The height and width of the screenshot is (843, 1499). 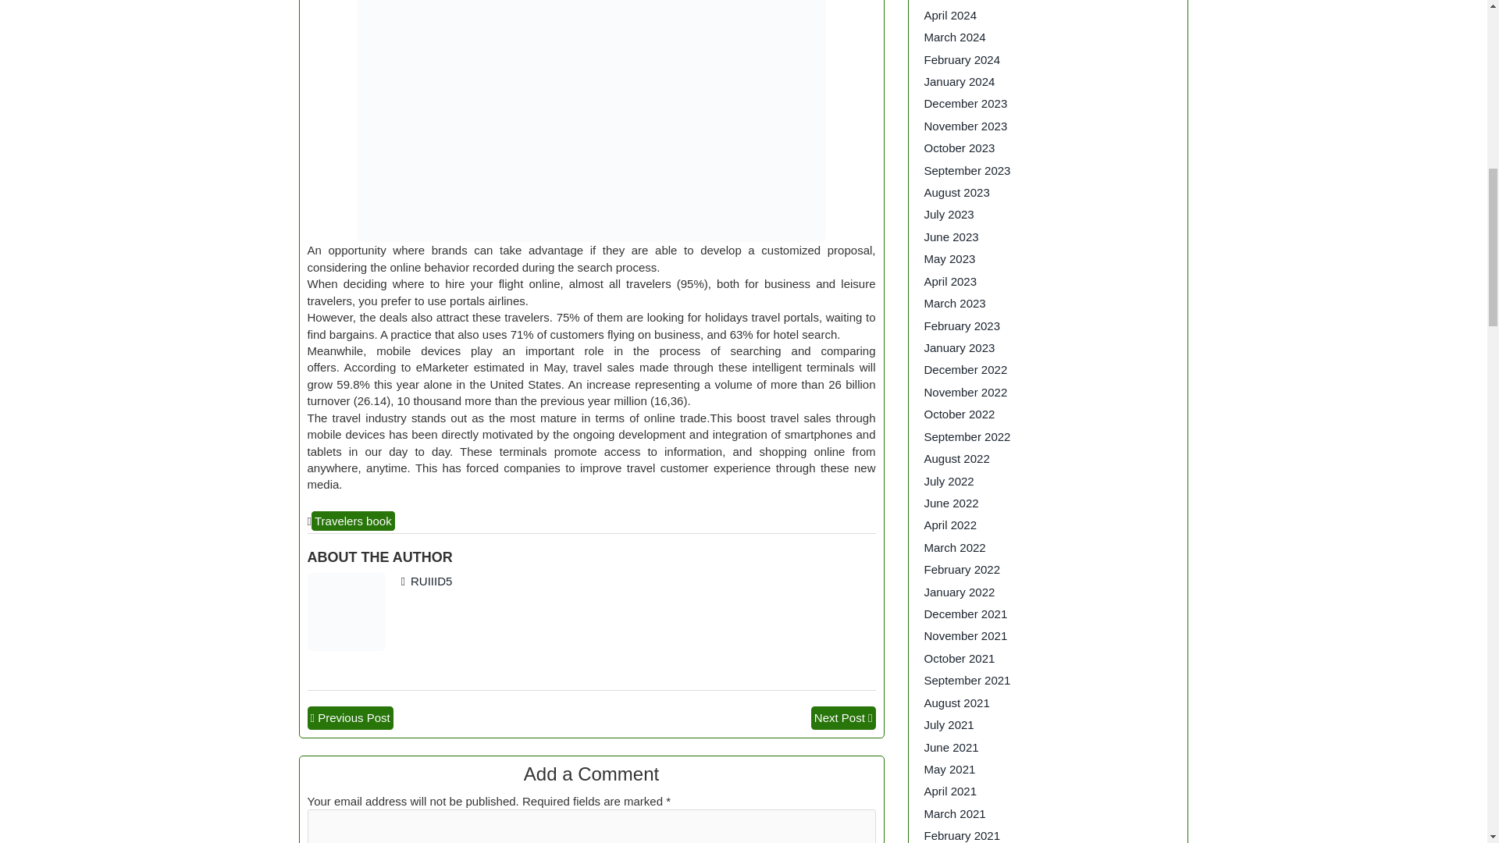 What do you see at coordinates (839, 717) in the screenshot?
I see `Next Post` at bounding box center [839, 717].